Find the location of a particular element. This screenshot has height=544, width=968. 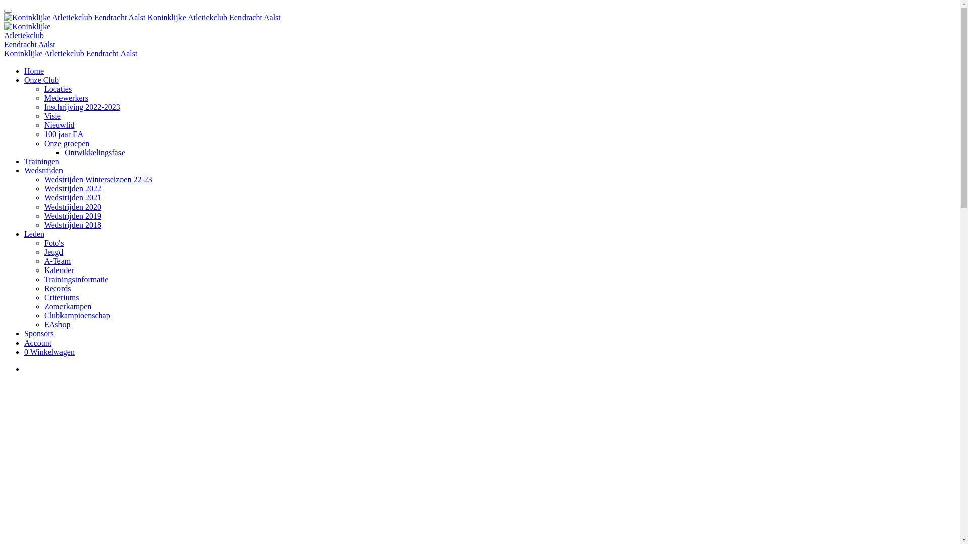

Leden is located at coordinates (34, 234).